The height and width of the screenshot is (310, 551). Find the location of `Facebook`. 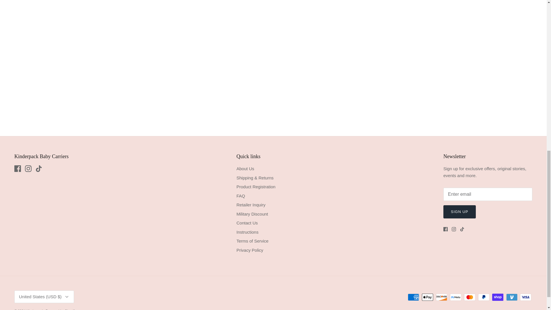

Facebook is located at coordinates (17, 168).